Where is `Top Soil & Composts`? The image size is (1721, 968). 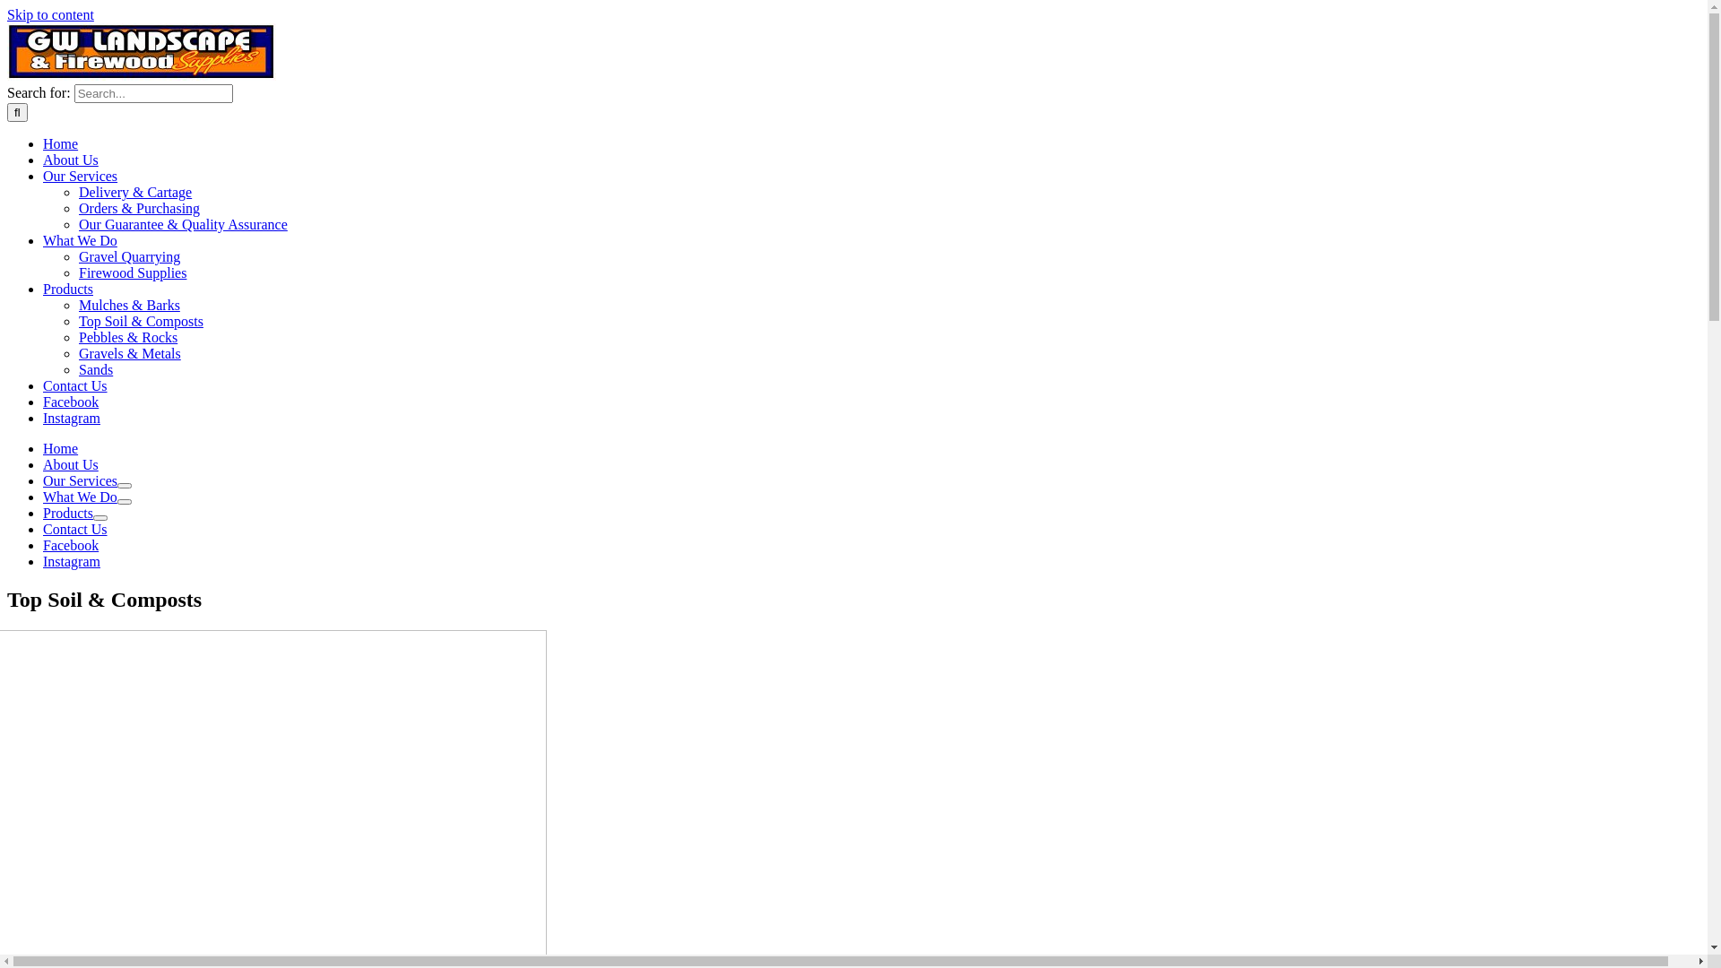
Top Soil & Composts is located at coordinates (142, 321).